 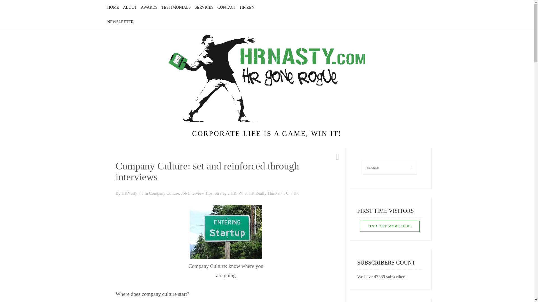 What do you see at coordinates (149, 7) in the screenshot?
I see `AWARDS` at bounding box center [149, 7].